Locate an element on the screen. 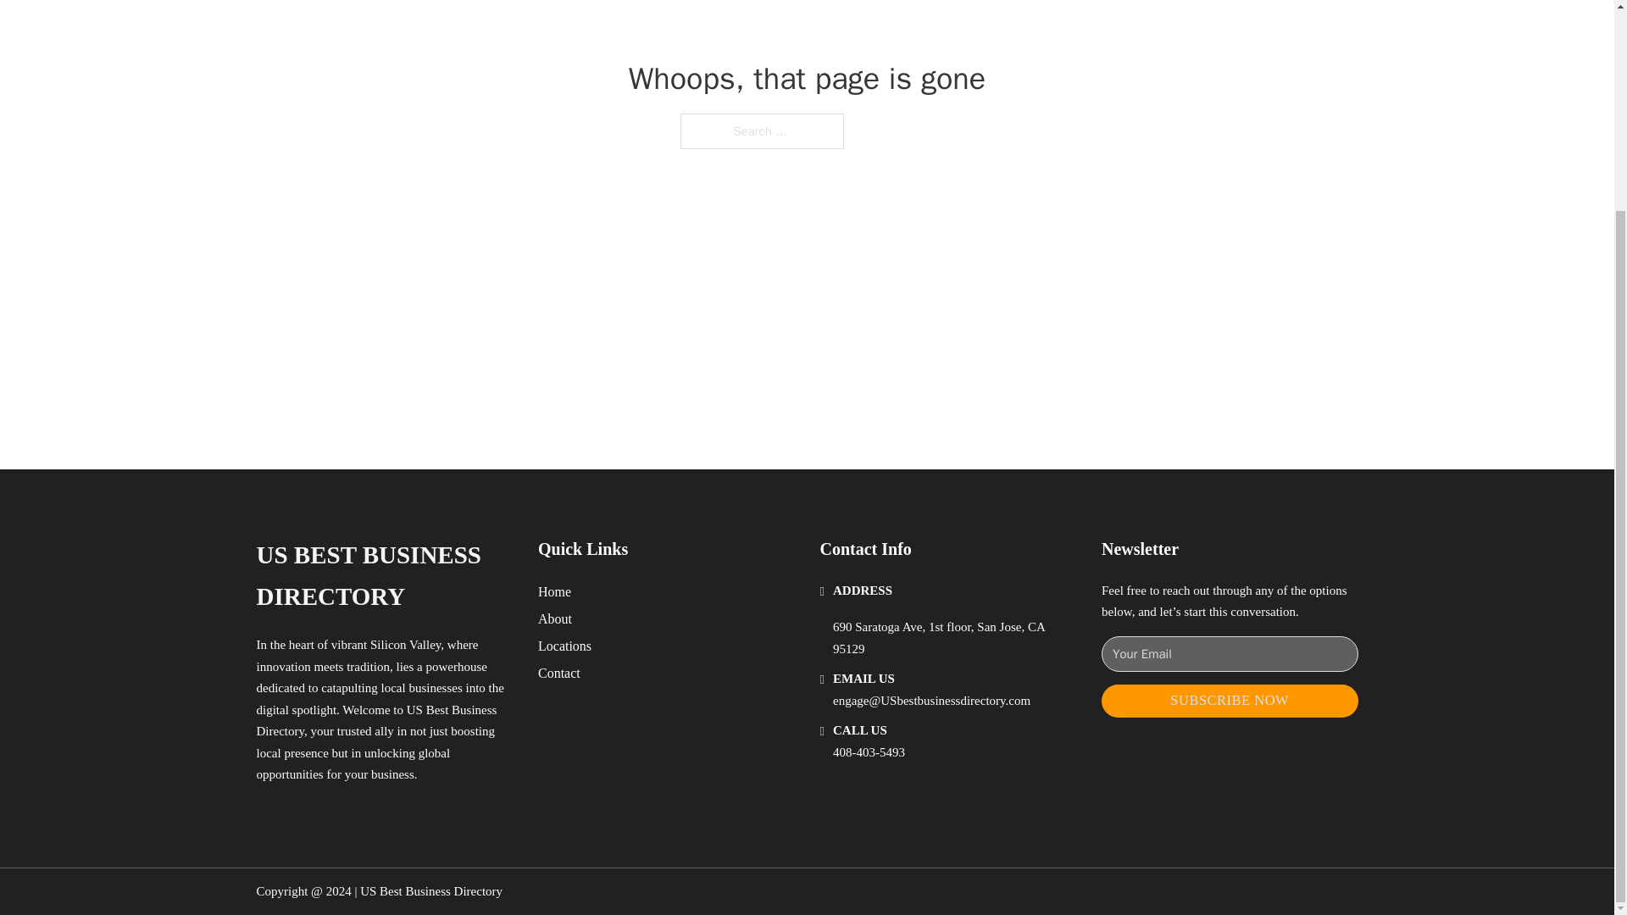  Locations is located at coordinates (564, 646).